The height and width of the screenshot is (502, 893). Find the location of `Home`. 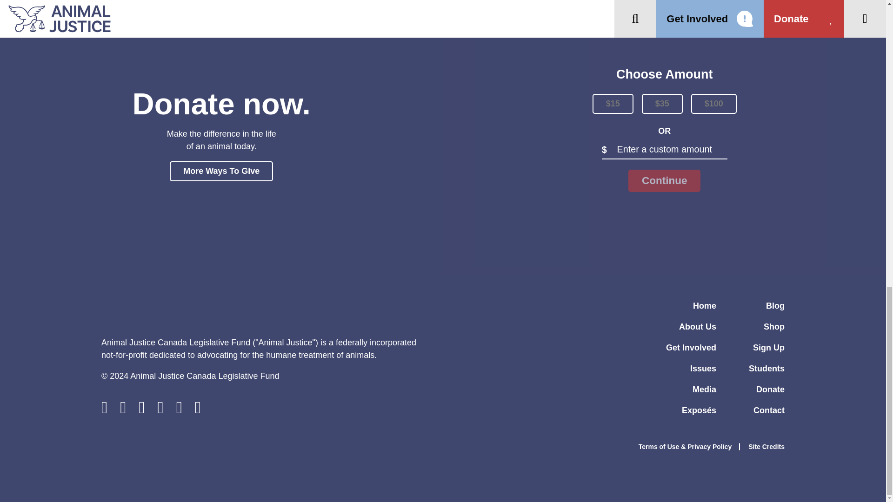

Home is located at coordinates (704, 306).